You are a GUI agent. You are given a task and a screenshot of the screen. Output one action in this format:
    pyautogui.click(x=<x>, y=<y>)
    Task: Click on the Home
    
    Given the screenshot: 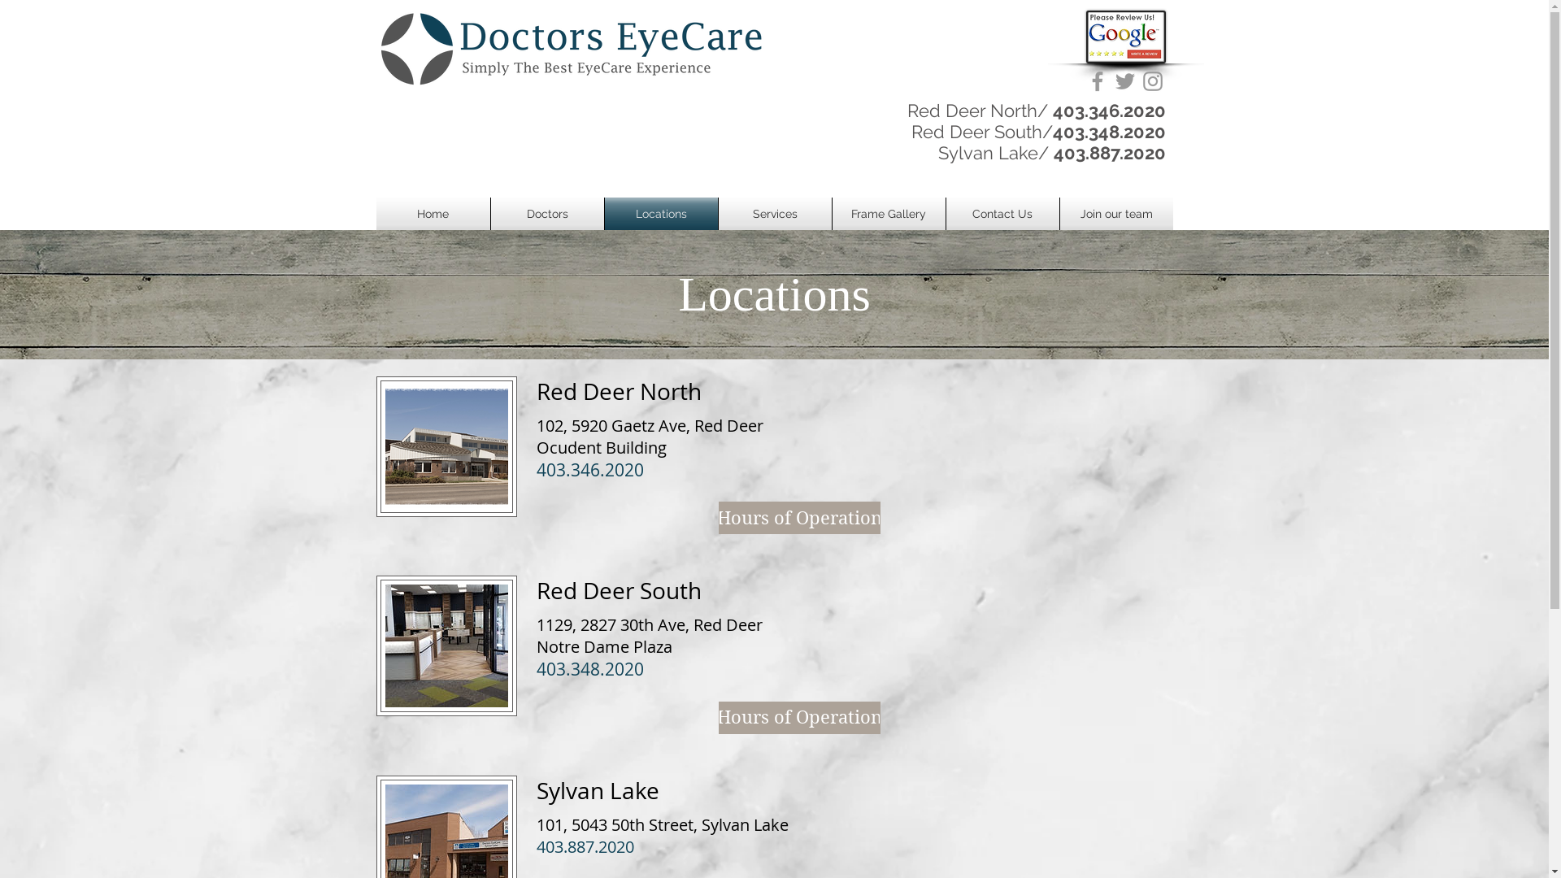 What is the action you would take?
    pyautogui.click(x=433, y=214)
    